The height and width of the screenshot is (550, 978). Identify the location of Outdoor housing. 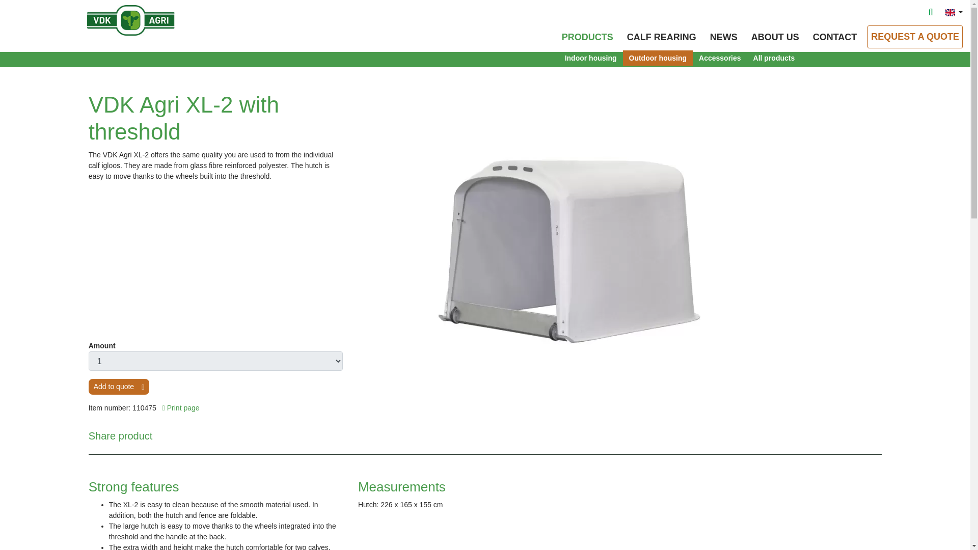
(658, 58).